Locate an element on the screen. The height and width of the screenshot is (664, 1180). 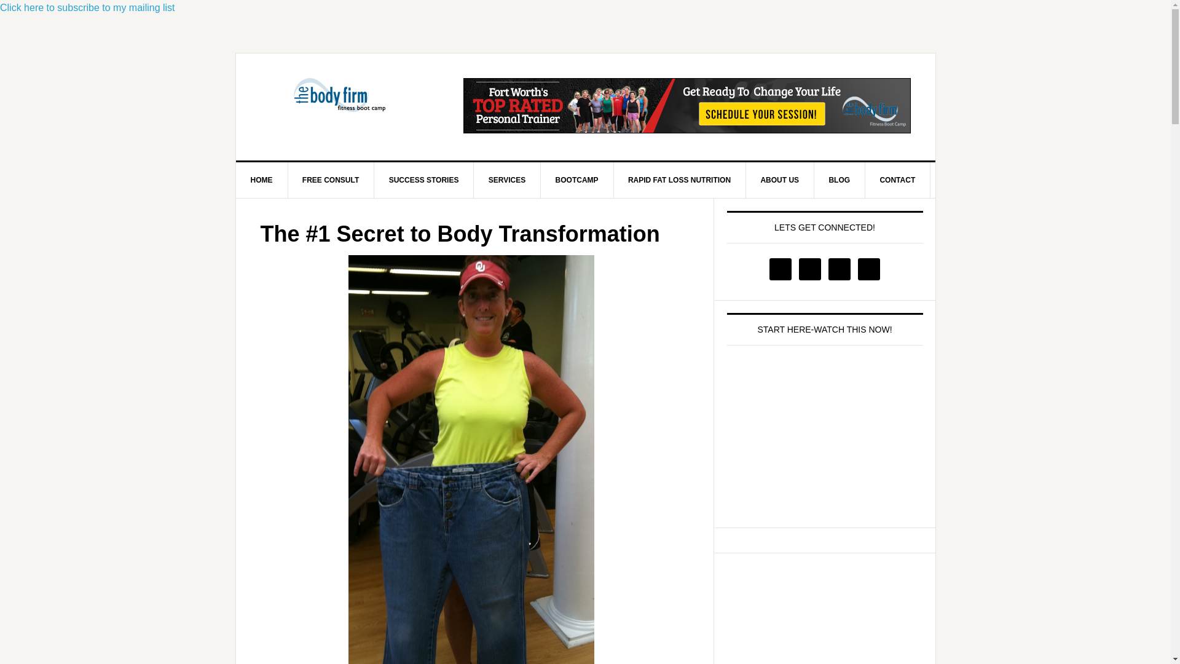
SERVICES is located at coordinates (507, 180).